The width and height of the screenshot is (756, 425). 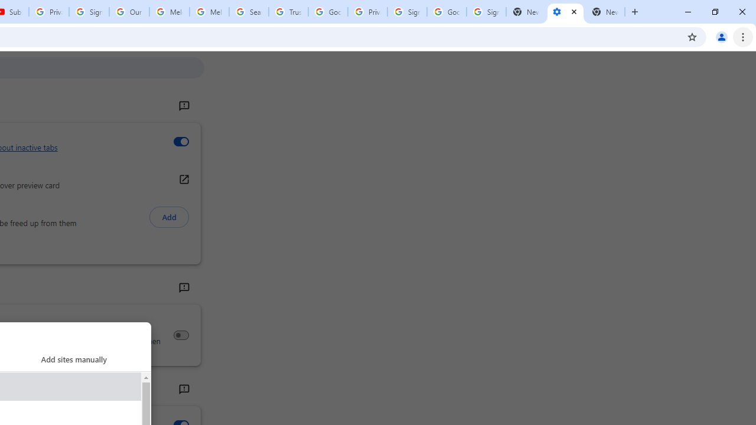 What do you see at coordinates (288, 12) in the screenshot?
I see `Trusted Information and Content - Google Safety Center` at bounding box center [288, 12].